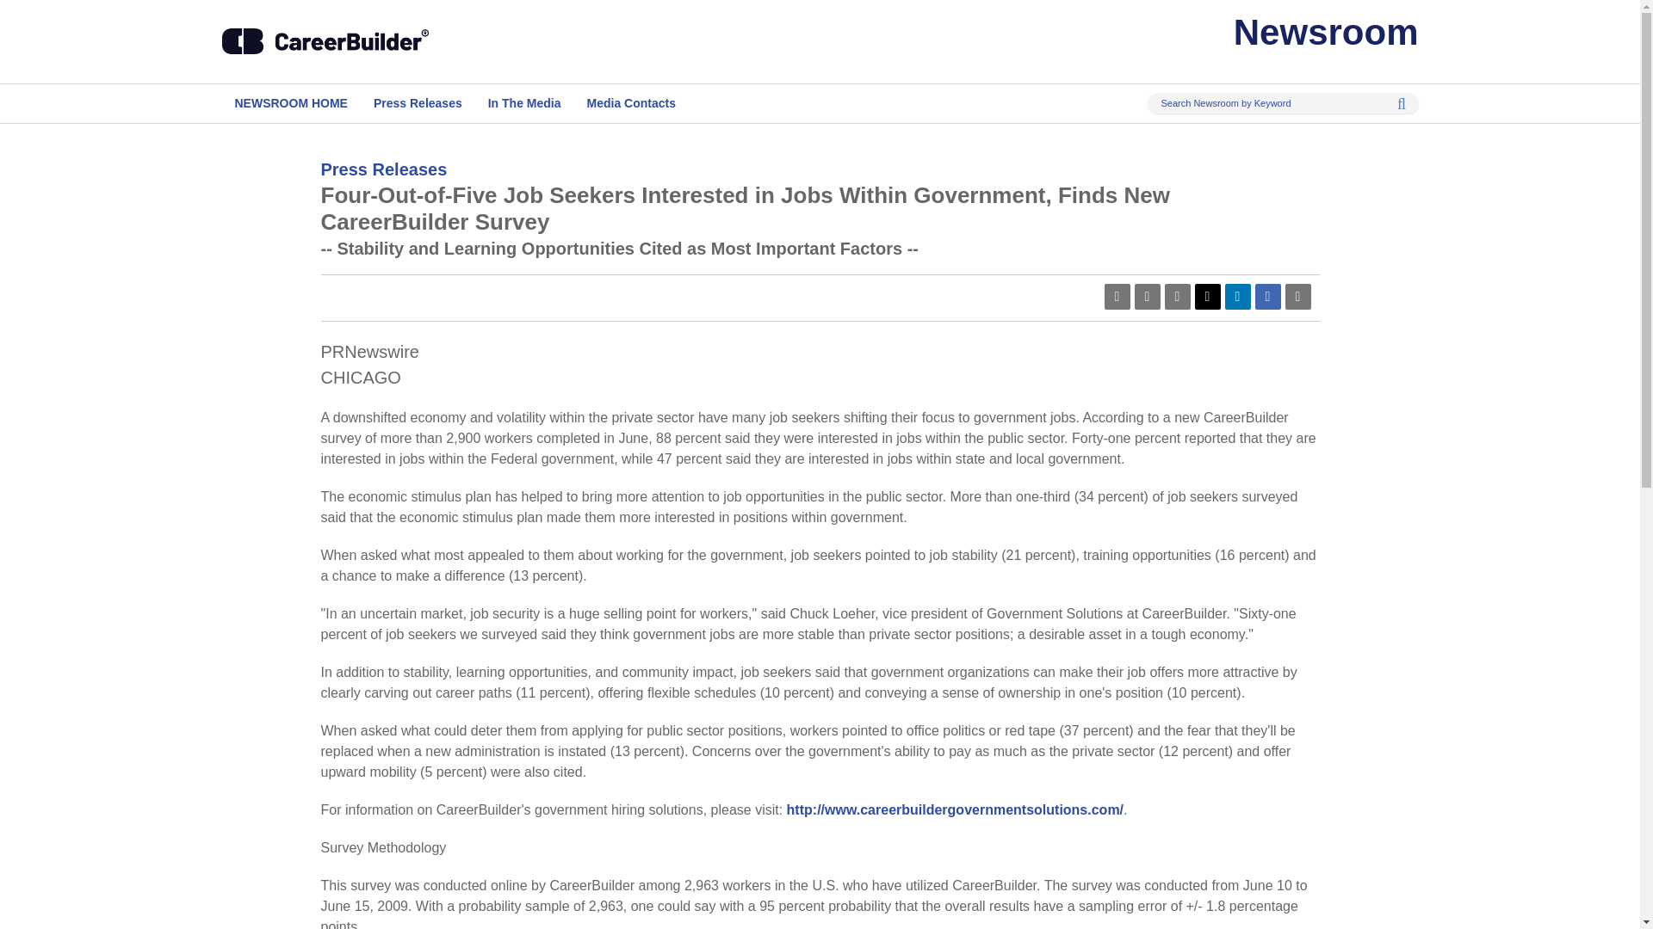 This screenshot has width=1653, height=929. What do you see at coordinates (383, 169) in the screenshot?
I see `Press Releases` at bounding box center [383, 169].